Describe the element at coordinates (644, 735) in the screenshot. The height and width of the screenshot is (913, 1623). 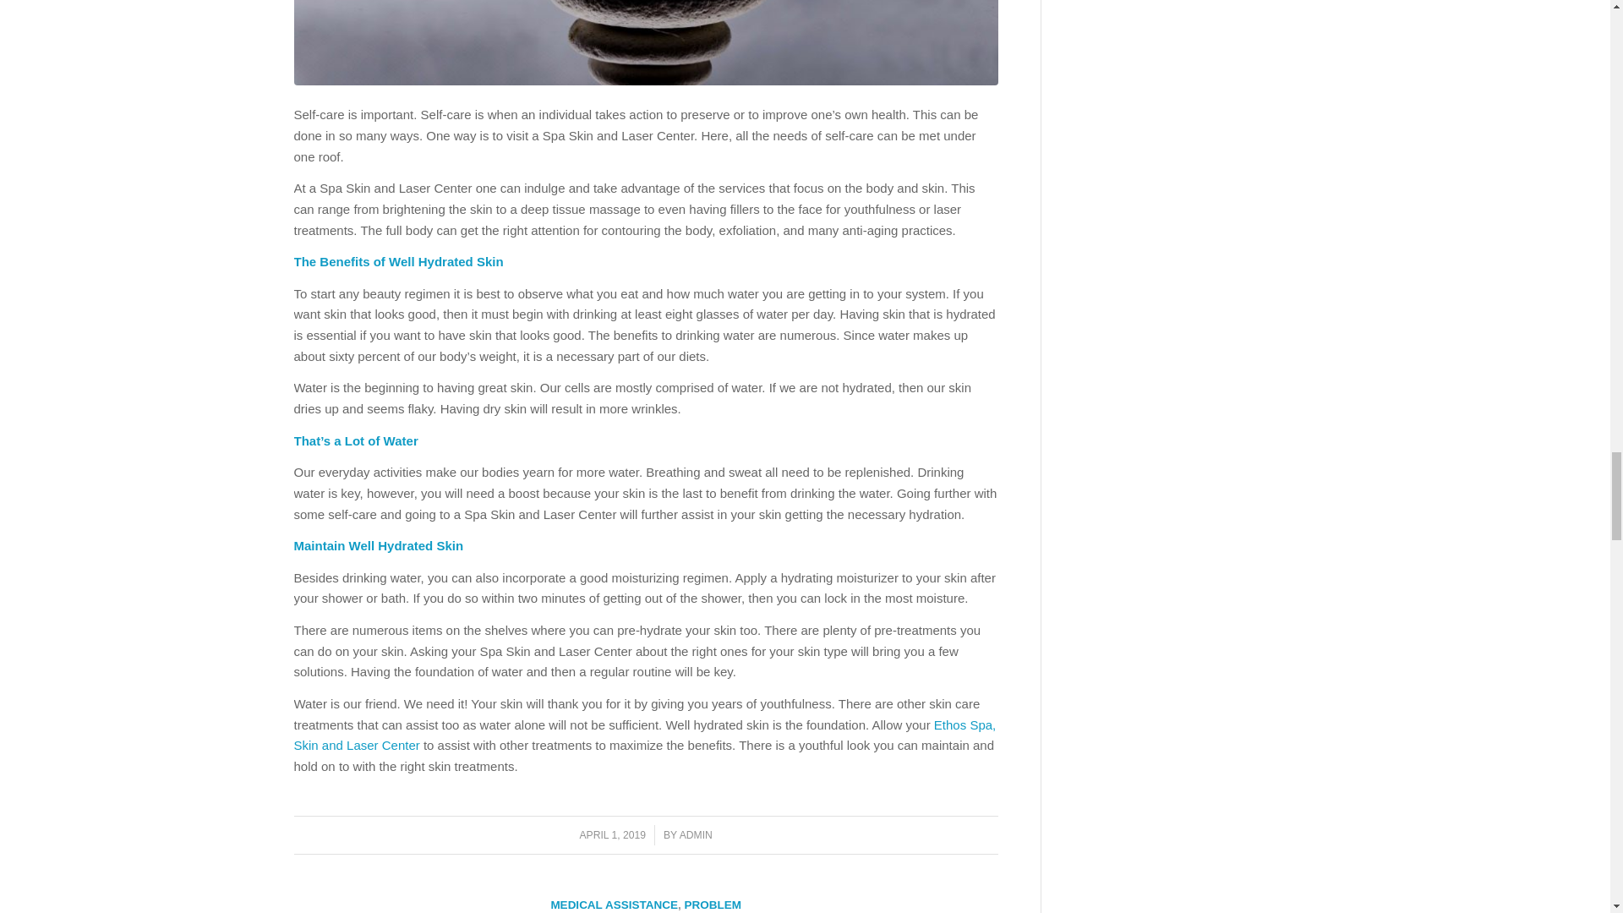
I see `Ethos Spa, Skin and Laser Center` at that location.